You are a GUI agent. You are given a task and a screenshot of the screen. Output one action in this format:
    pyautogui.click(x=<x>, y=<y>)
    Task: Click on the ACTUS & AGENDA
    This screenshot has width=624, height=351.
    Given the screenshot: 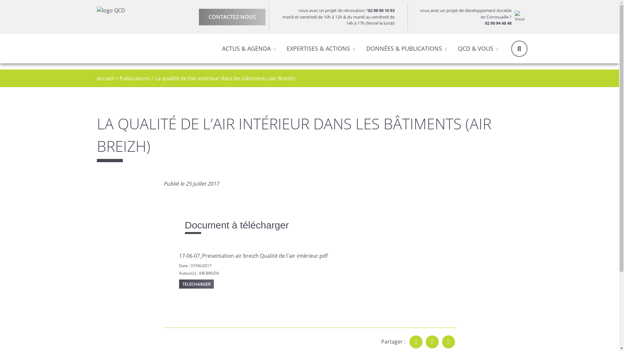 What is the action you would take?
    pyautogui.click(x=246, y=48)
    